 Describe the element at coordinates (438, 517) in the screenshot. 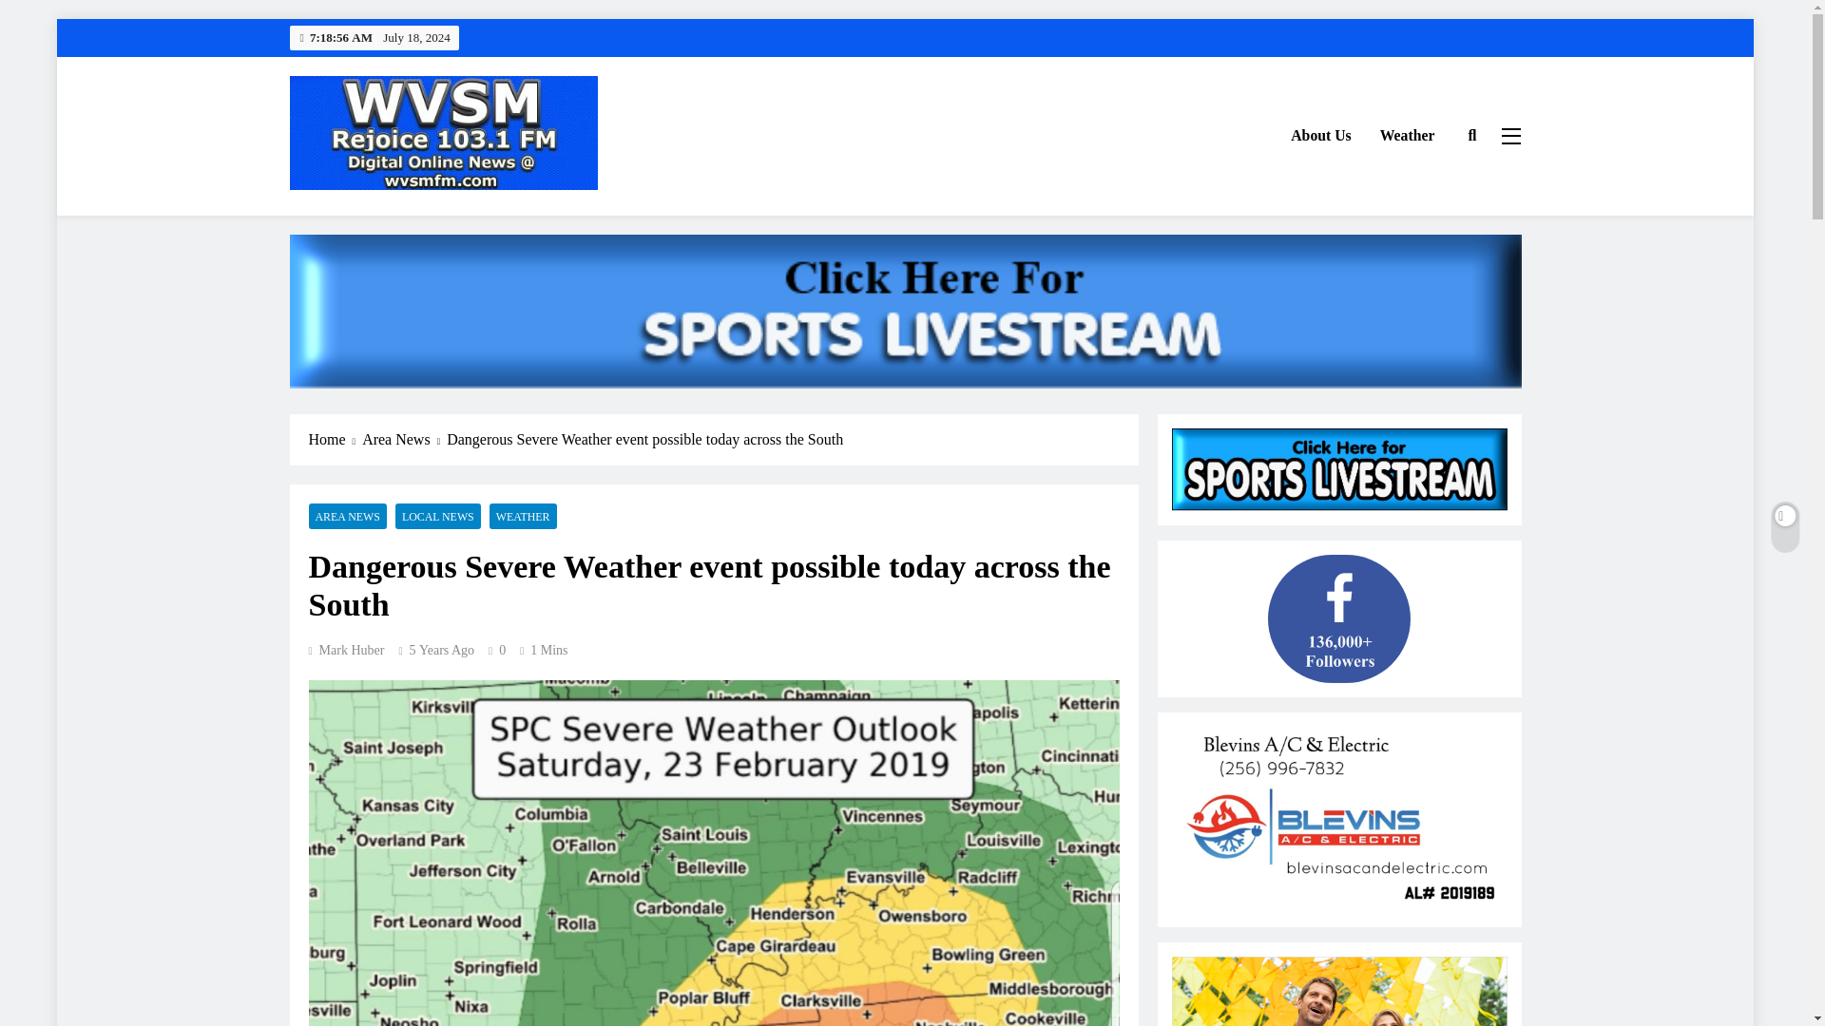

I see `LOCAL NEWS` at that location.